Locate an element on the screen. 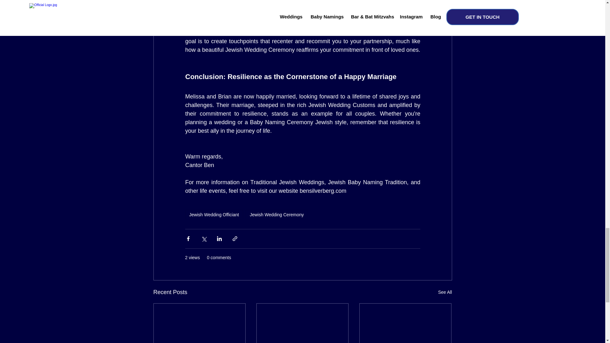 The image size is (610, 343). See All is located at coordinates (445, 292).